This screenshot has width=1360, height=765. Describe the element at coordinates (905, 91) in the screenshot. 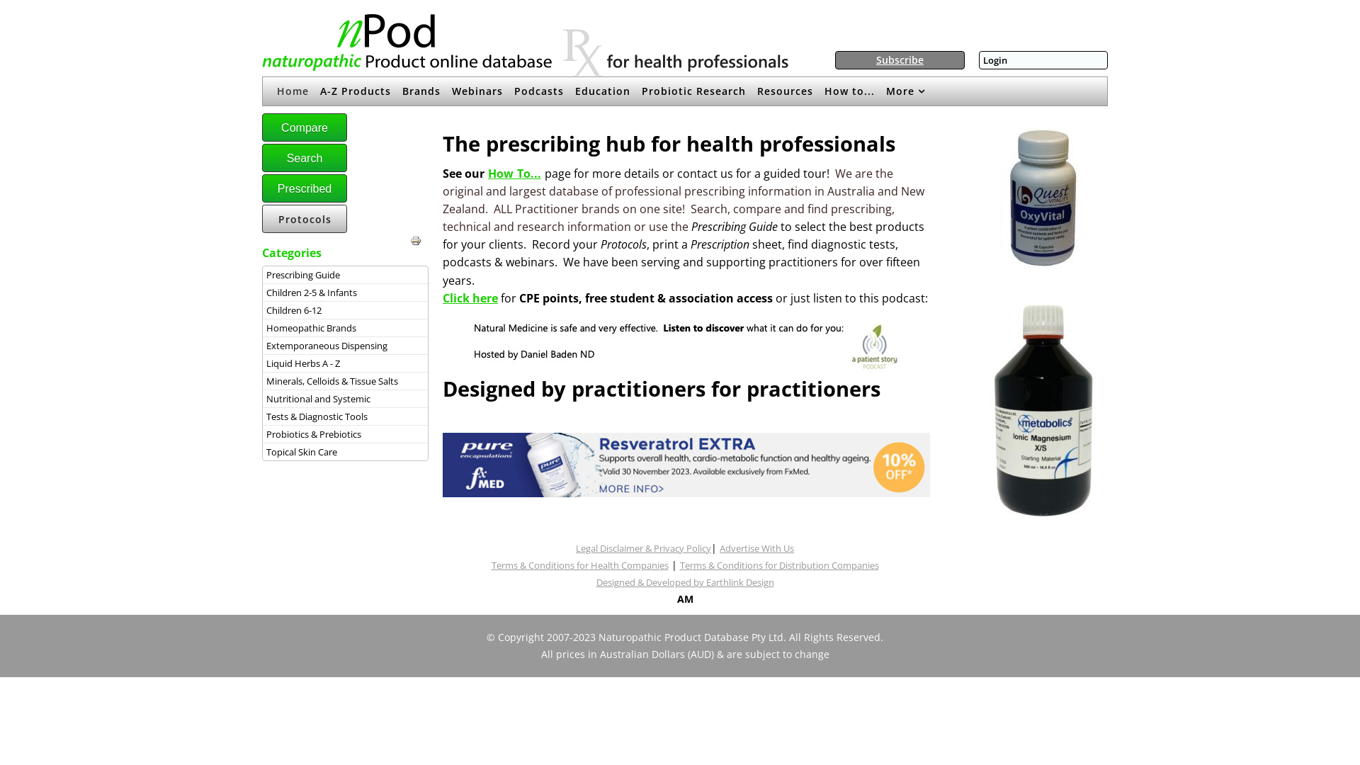

I see `More` at that location.